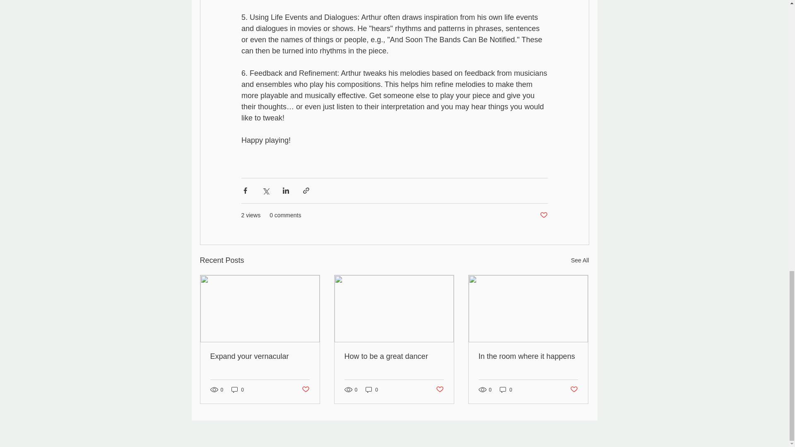 The height and width of the screenshot is (447, 795). Describe the element at coordinates (574, 389) in the screenshot. I see `Post not marked as liked` at that location.